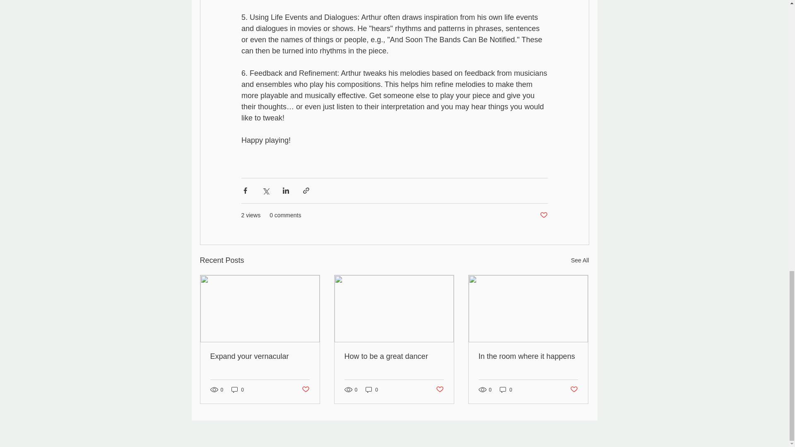 The height and width of the screenshot is (447, 795). Describe the element at coordinates (574, 389) in the screenshot. I see `Post not marked as liked` at that location.